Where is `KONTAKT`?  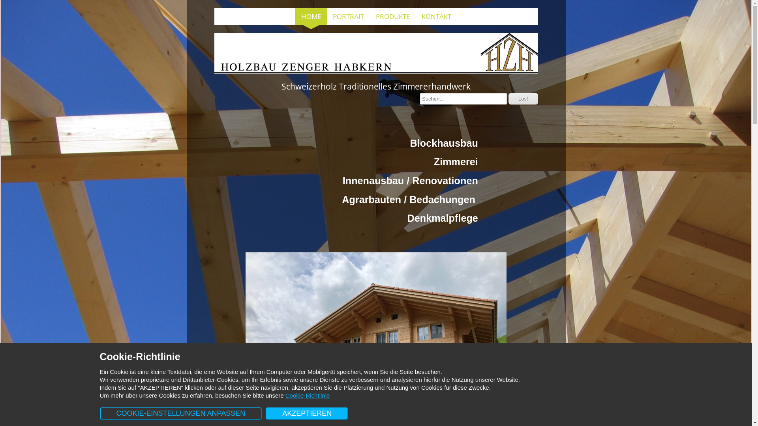
KONTAKT is located at coordinates (436, 17).